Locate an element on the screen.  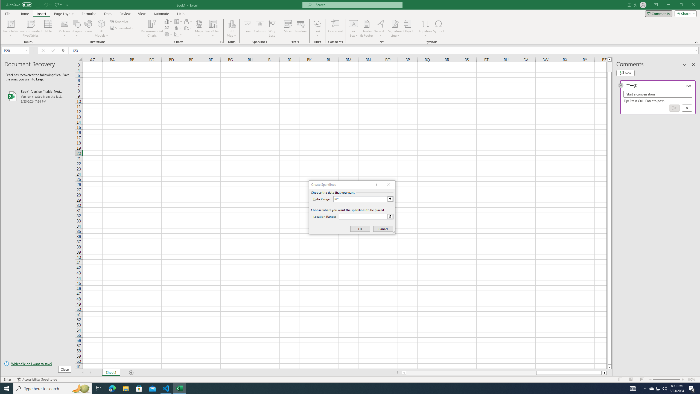
PivotTable is located at coordinates (11, 28).